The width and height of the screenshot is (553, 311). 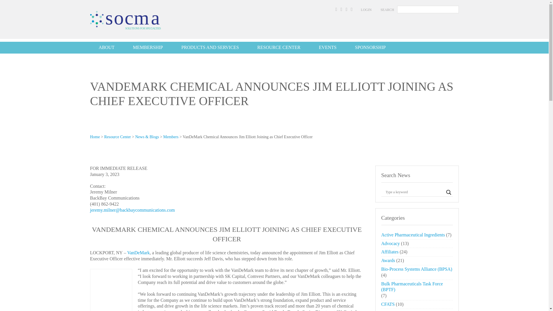 What do you see at coordinates (387, 10) in the screenshot?
I see `SEARCH` at bounding box center [387, 10].